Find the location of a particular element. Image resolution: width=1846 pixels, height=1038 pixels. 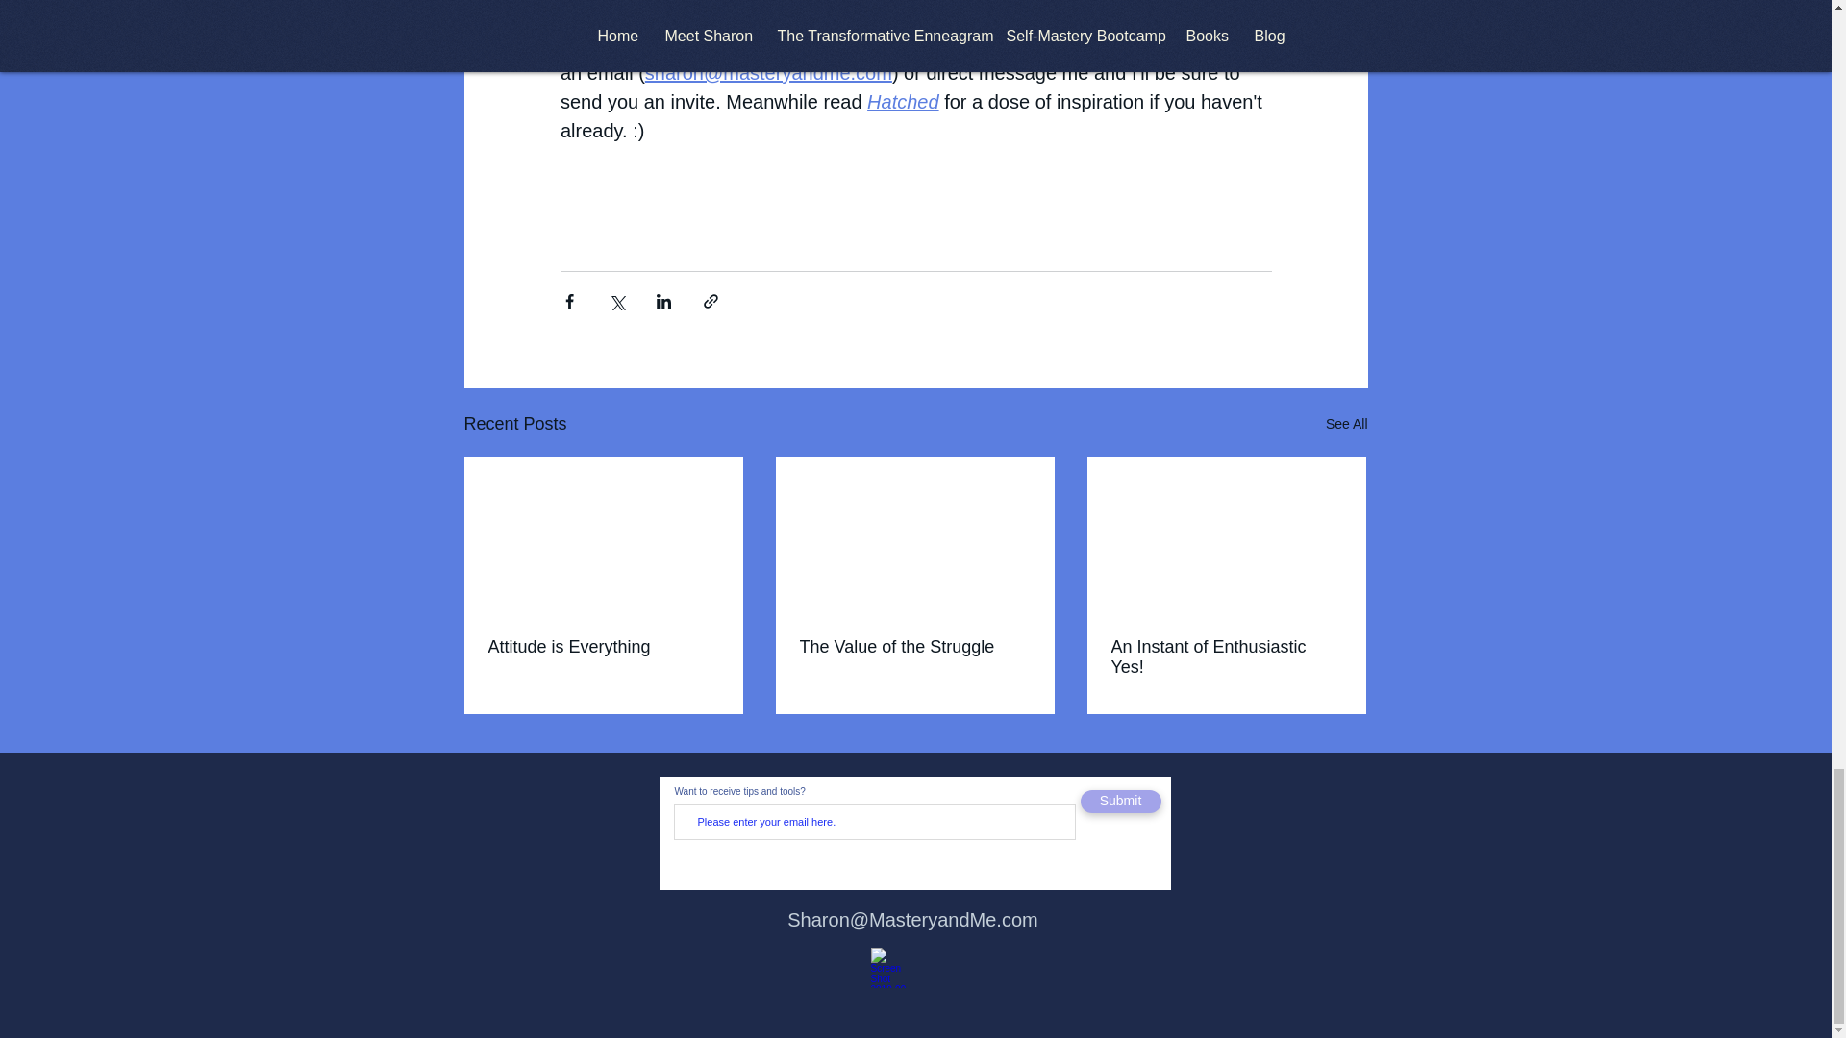

Hatched is located at coordinates (904, 102).